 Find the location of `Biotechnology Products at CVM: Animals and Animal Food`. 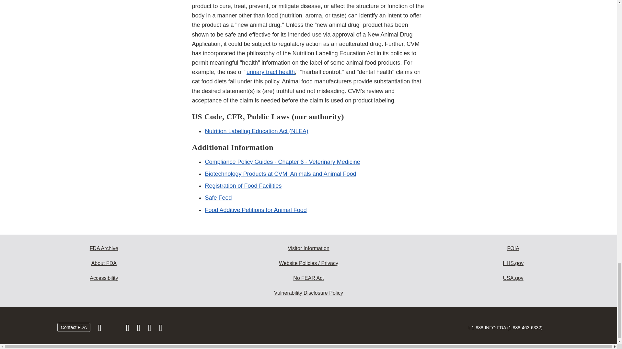

Biotechnology Products at CVM: Animals and Animal Food is located at coordinates (280, 174).